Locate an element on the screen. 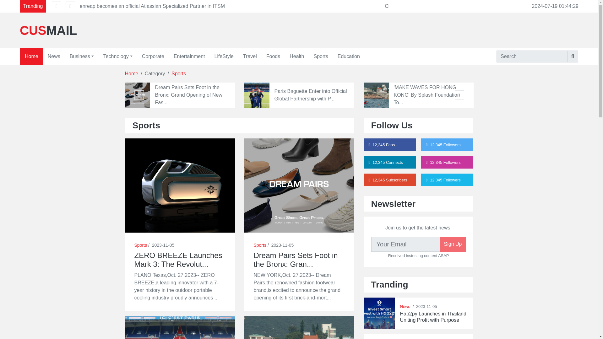 The width and height of the screenshot is (603, 339). News is located at coordinates (54, 56).